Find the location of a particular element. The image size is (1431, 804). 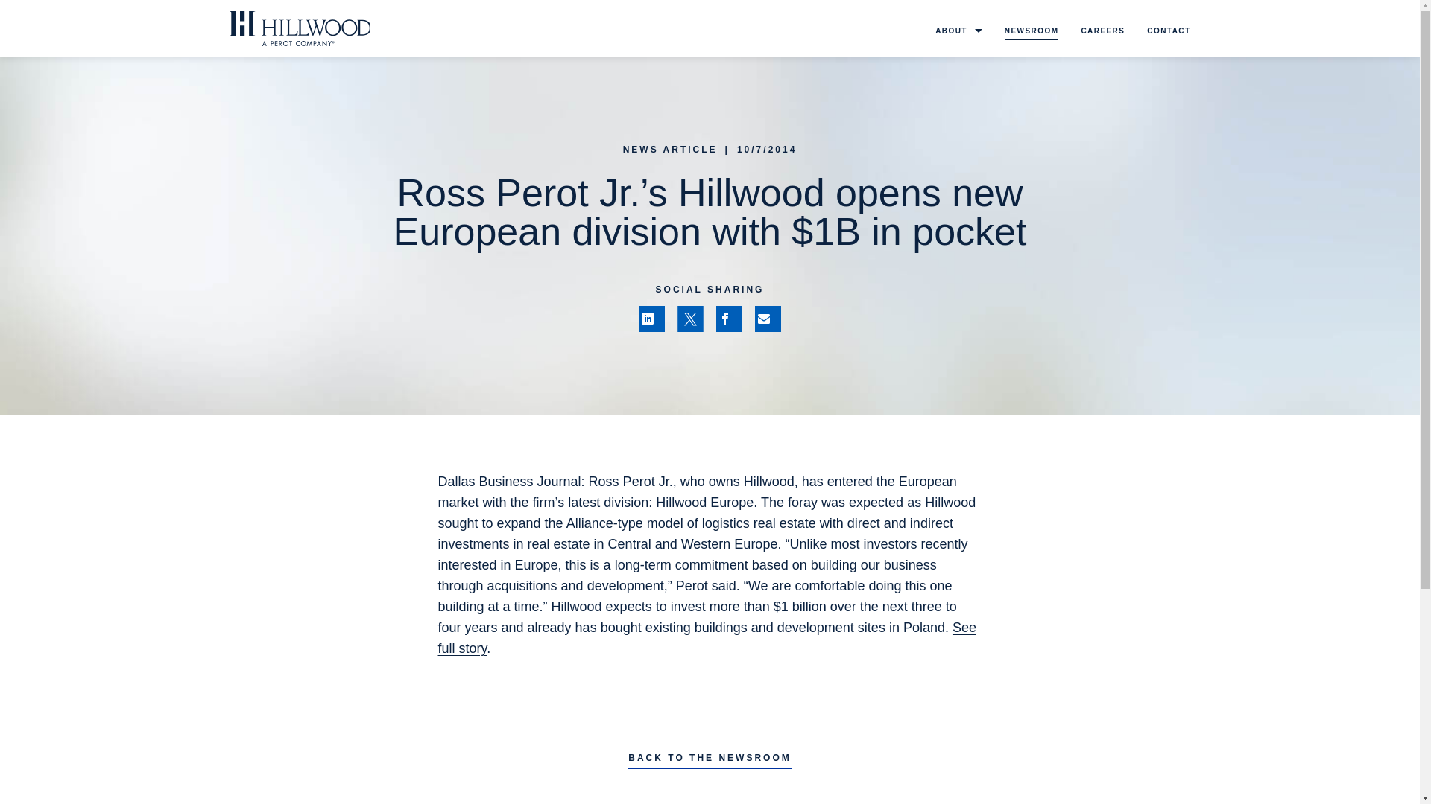

NEWSROOM is located at coordinates (1032, 33).